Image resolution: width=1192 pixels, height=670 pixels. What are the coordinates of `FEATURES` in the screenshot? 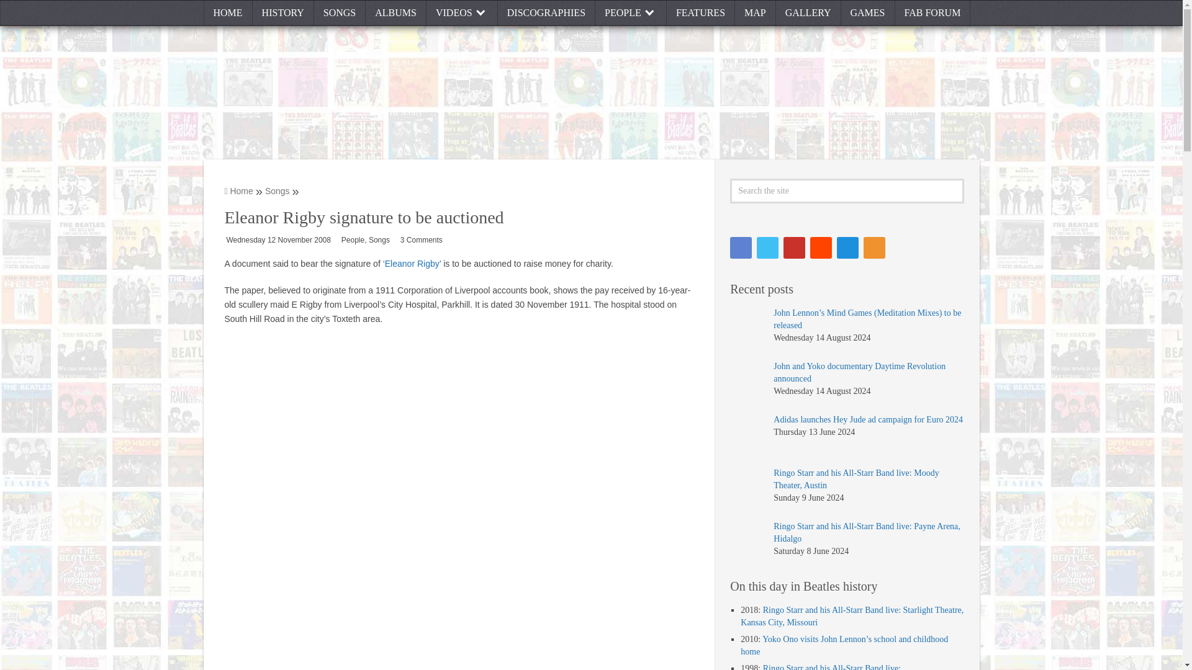 It's located at (700, 13).